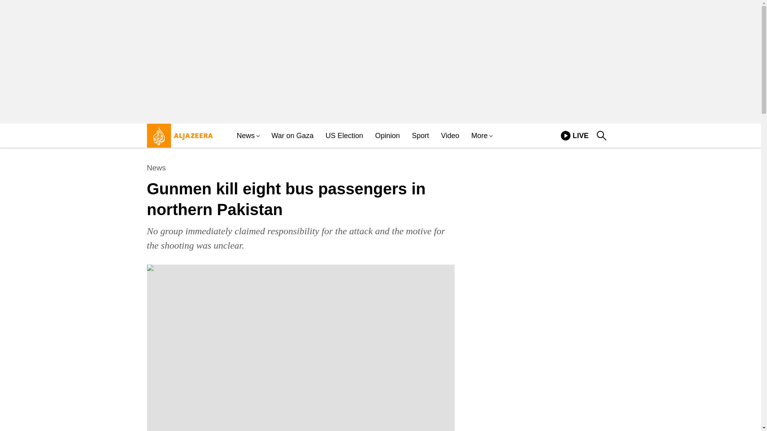  I want to click on Video, so click(450, 136).